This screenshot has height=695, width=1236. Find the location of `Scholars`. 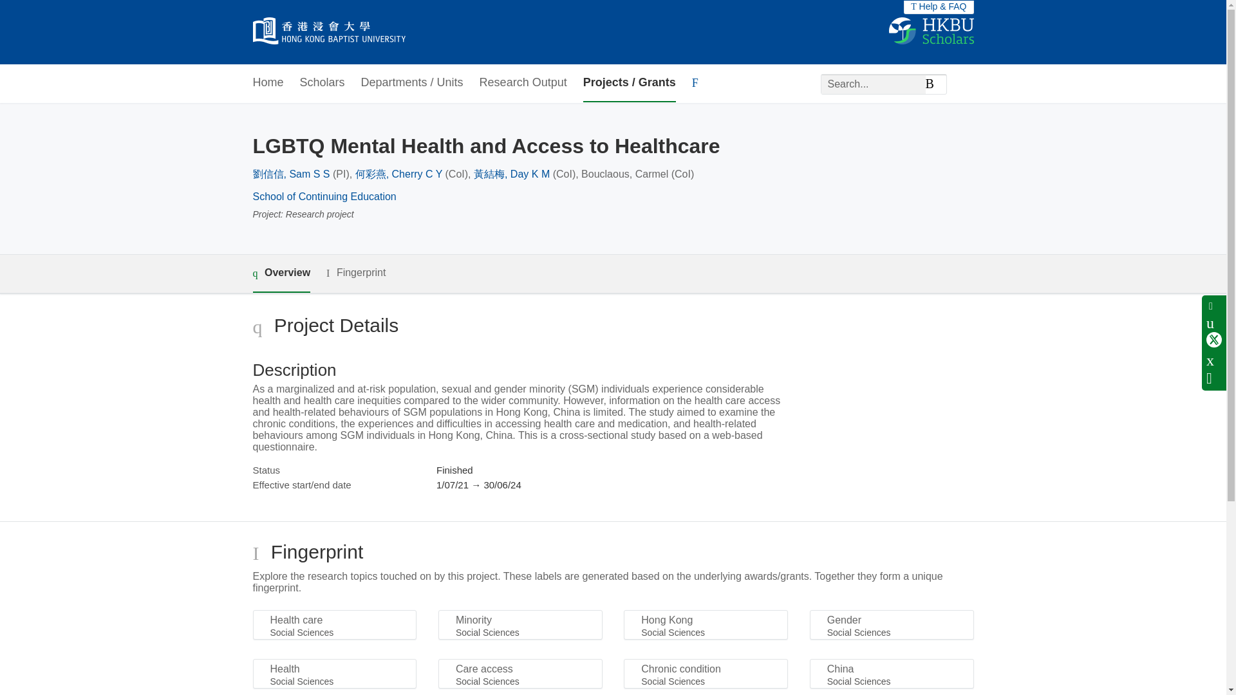

Scholars is located at coordinates (322, 83).